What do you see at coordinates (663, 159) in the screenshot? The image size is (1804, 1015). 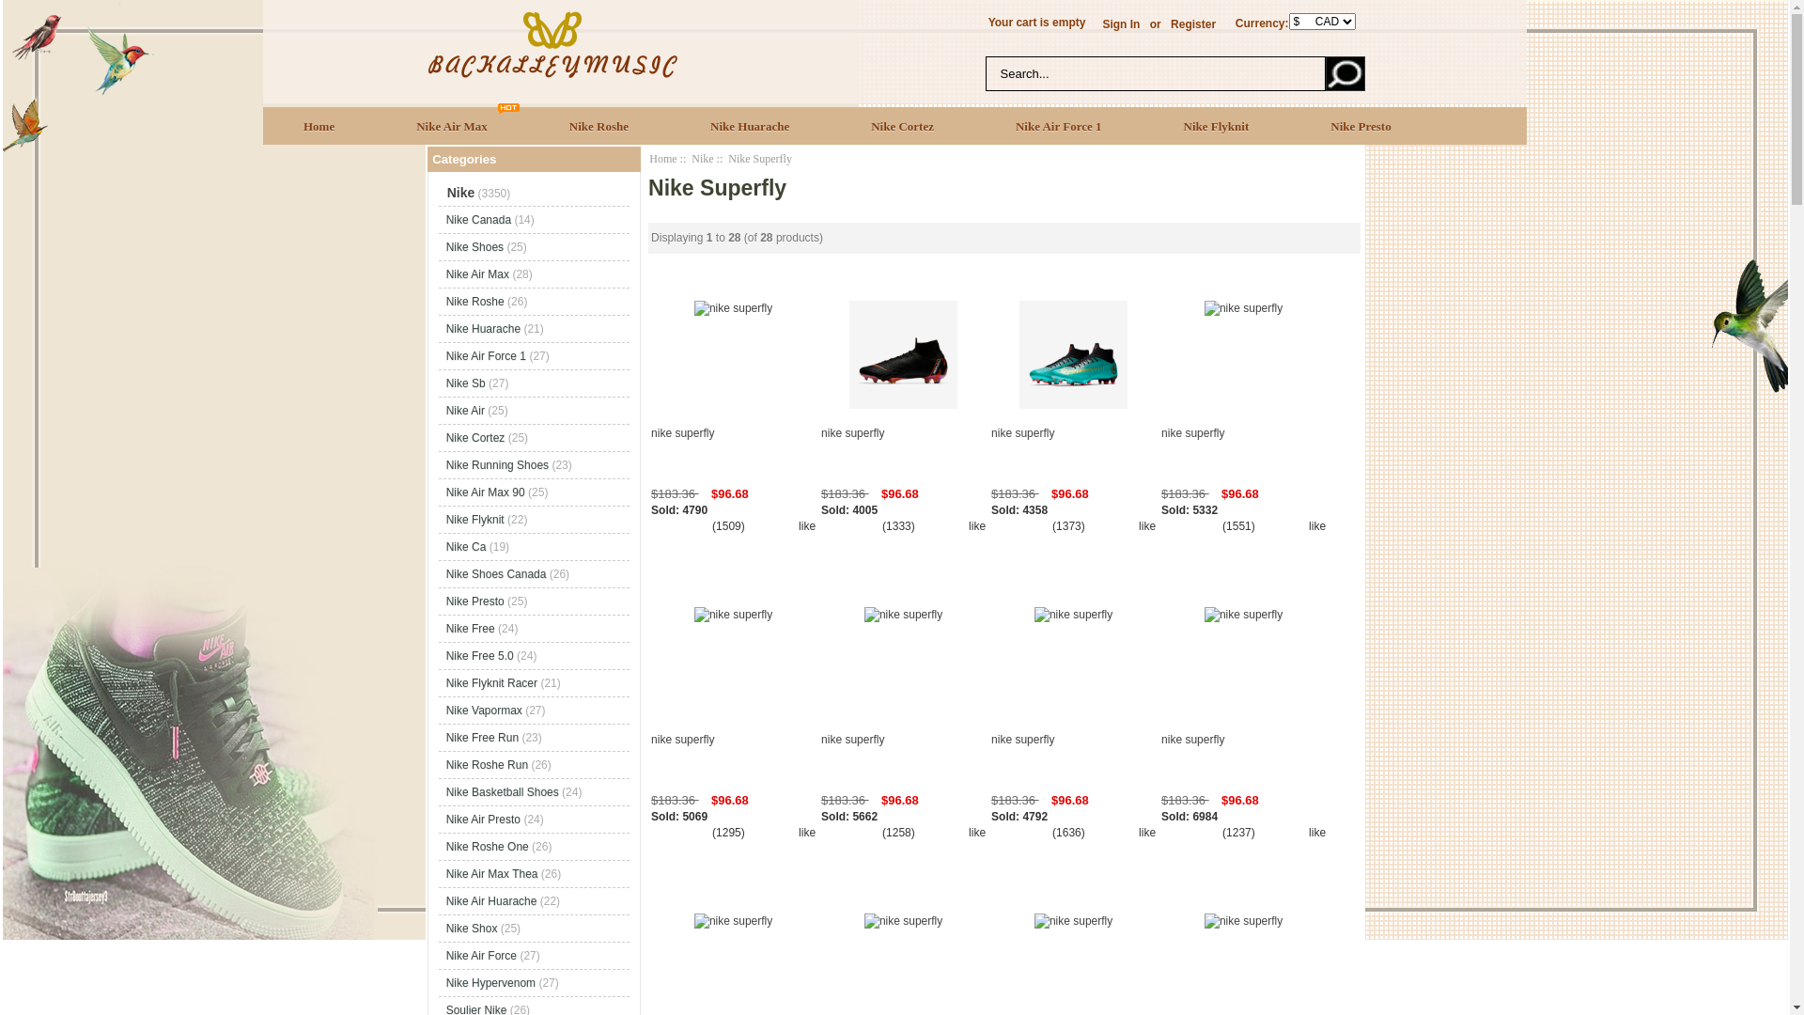 I see `Home` at bounding box center [663, 159].